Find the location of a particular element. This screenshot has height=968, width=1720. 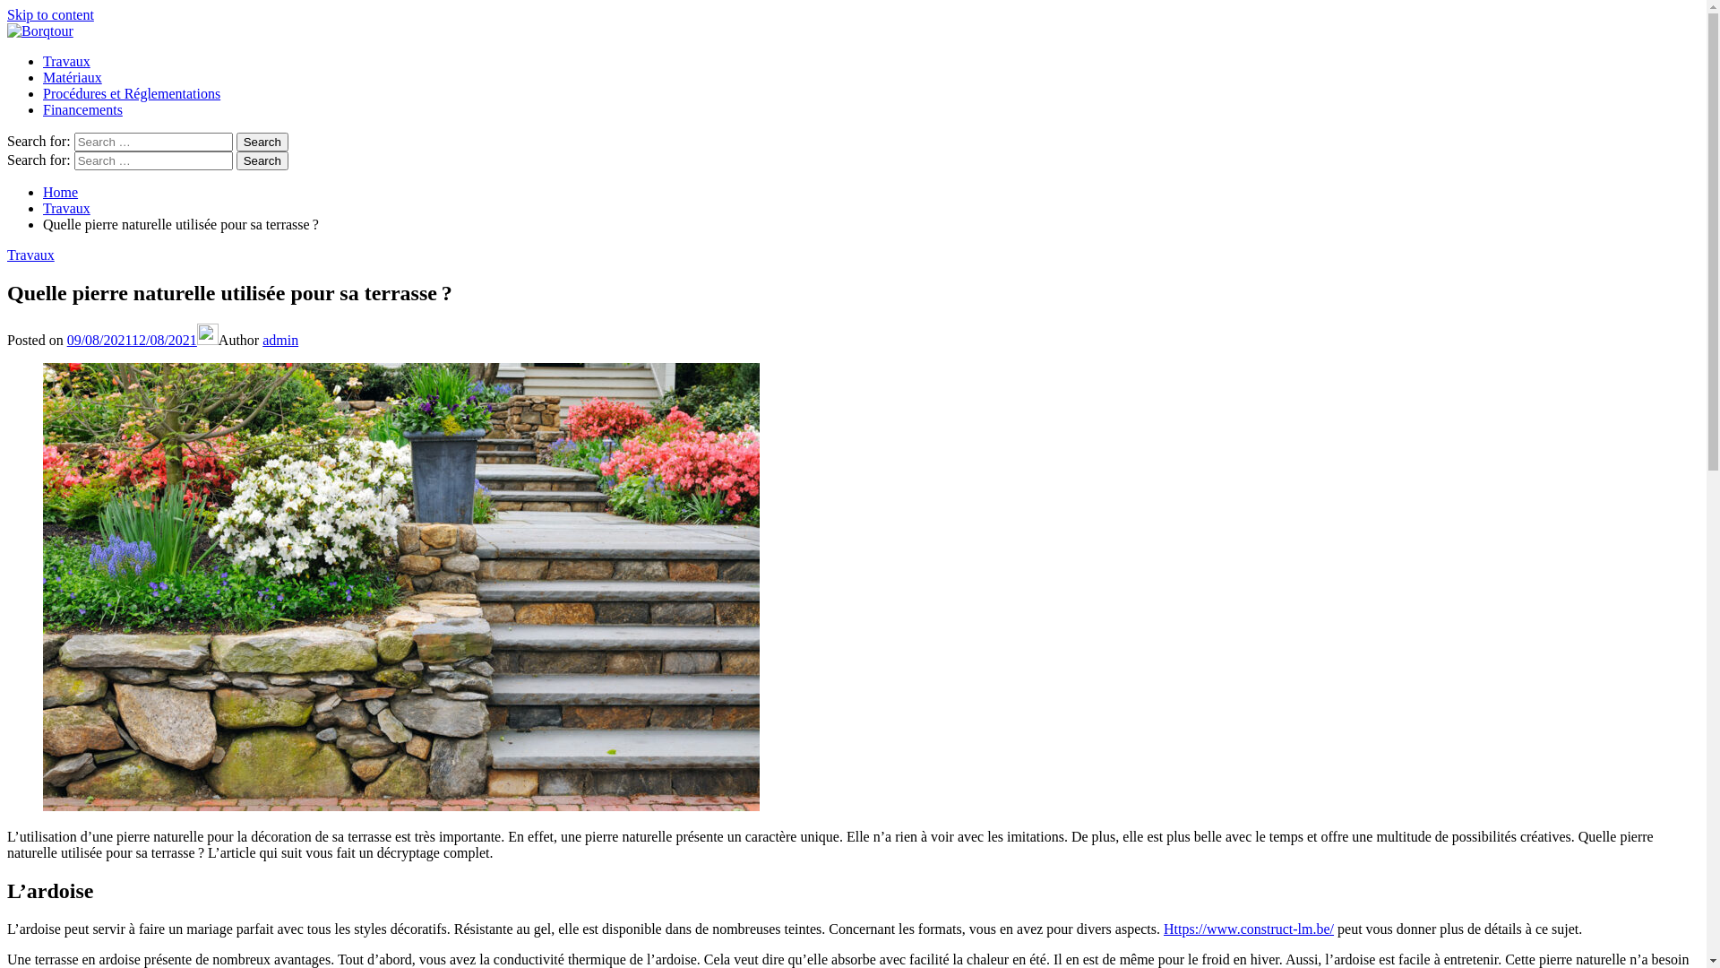

Travaux is located at coordinates (30, 255).